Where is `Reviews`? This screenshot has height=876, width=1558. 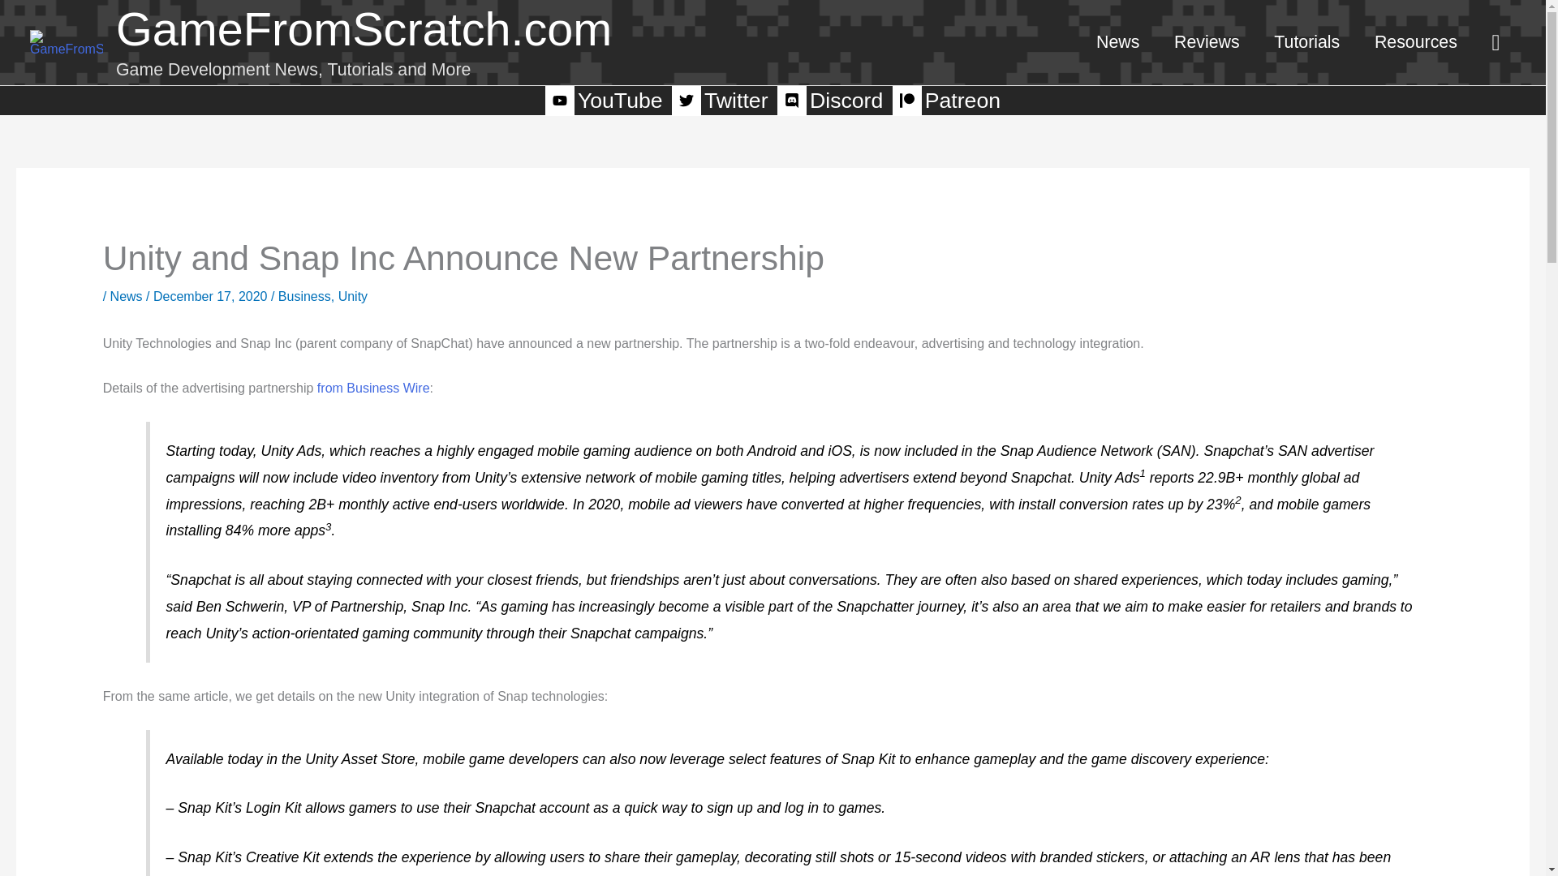 Reviews is located at coordinates (1207, 42).